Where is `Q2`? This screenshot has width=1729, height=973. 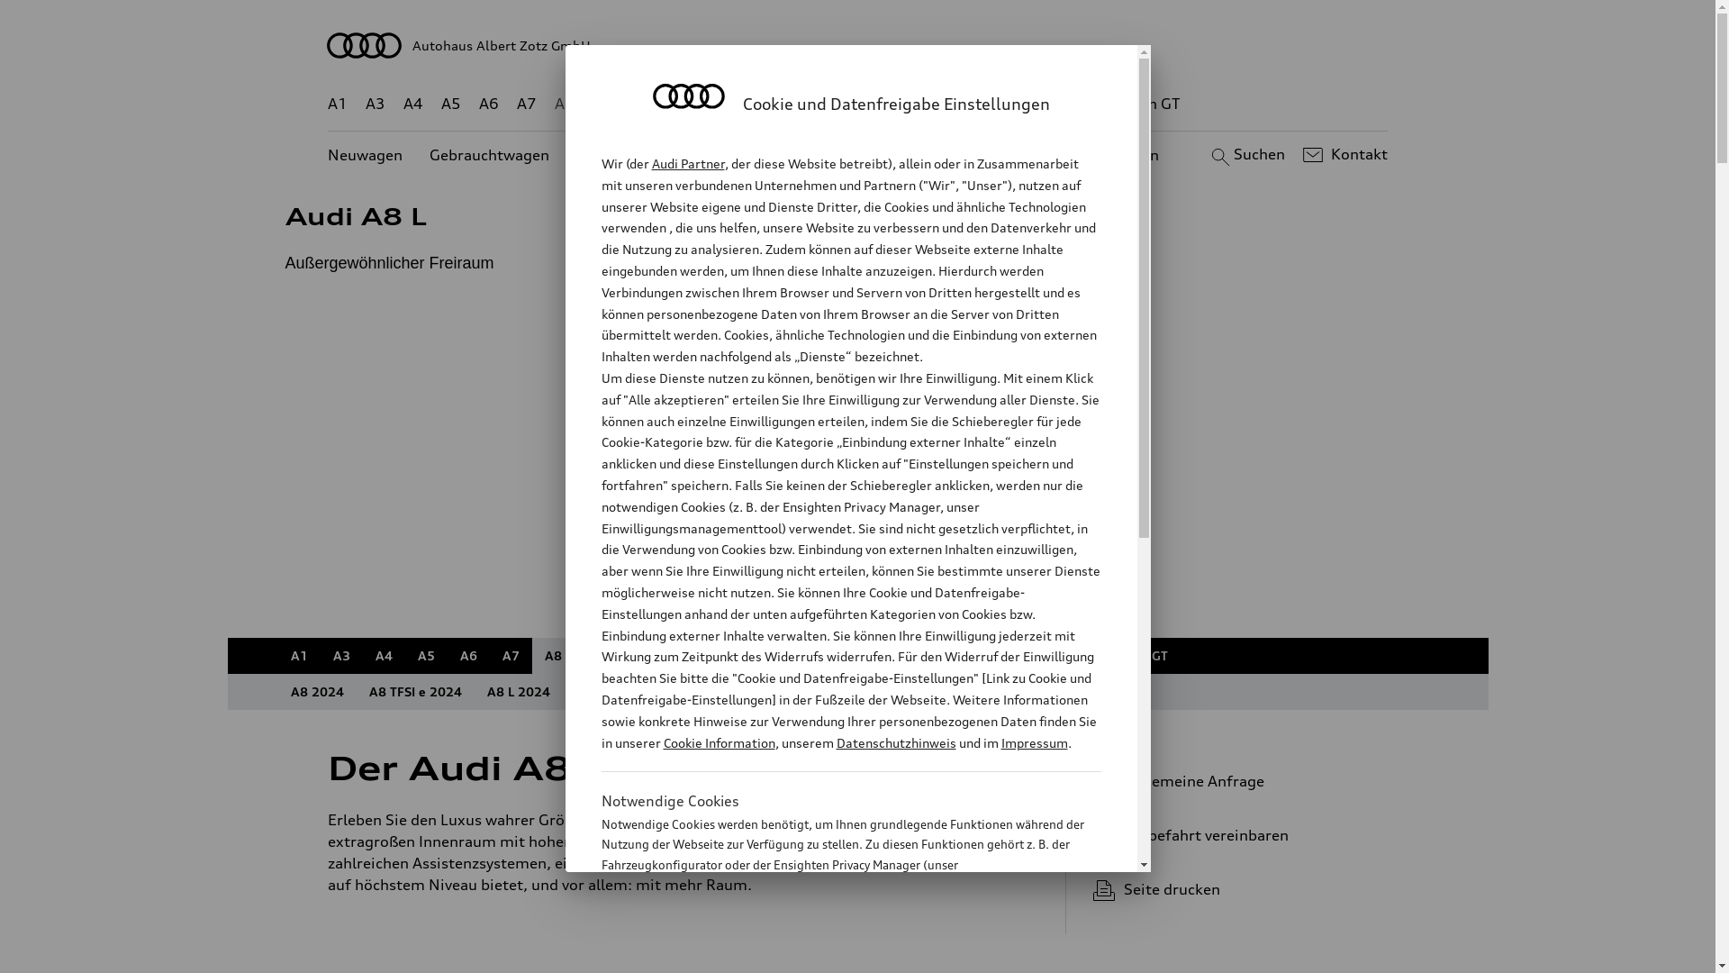 Q2 is located at coordinates (603, 105).